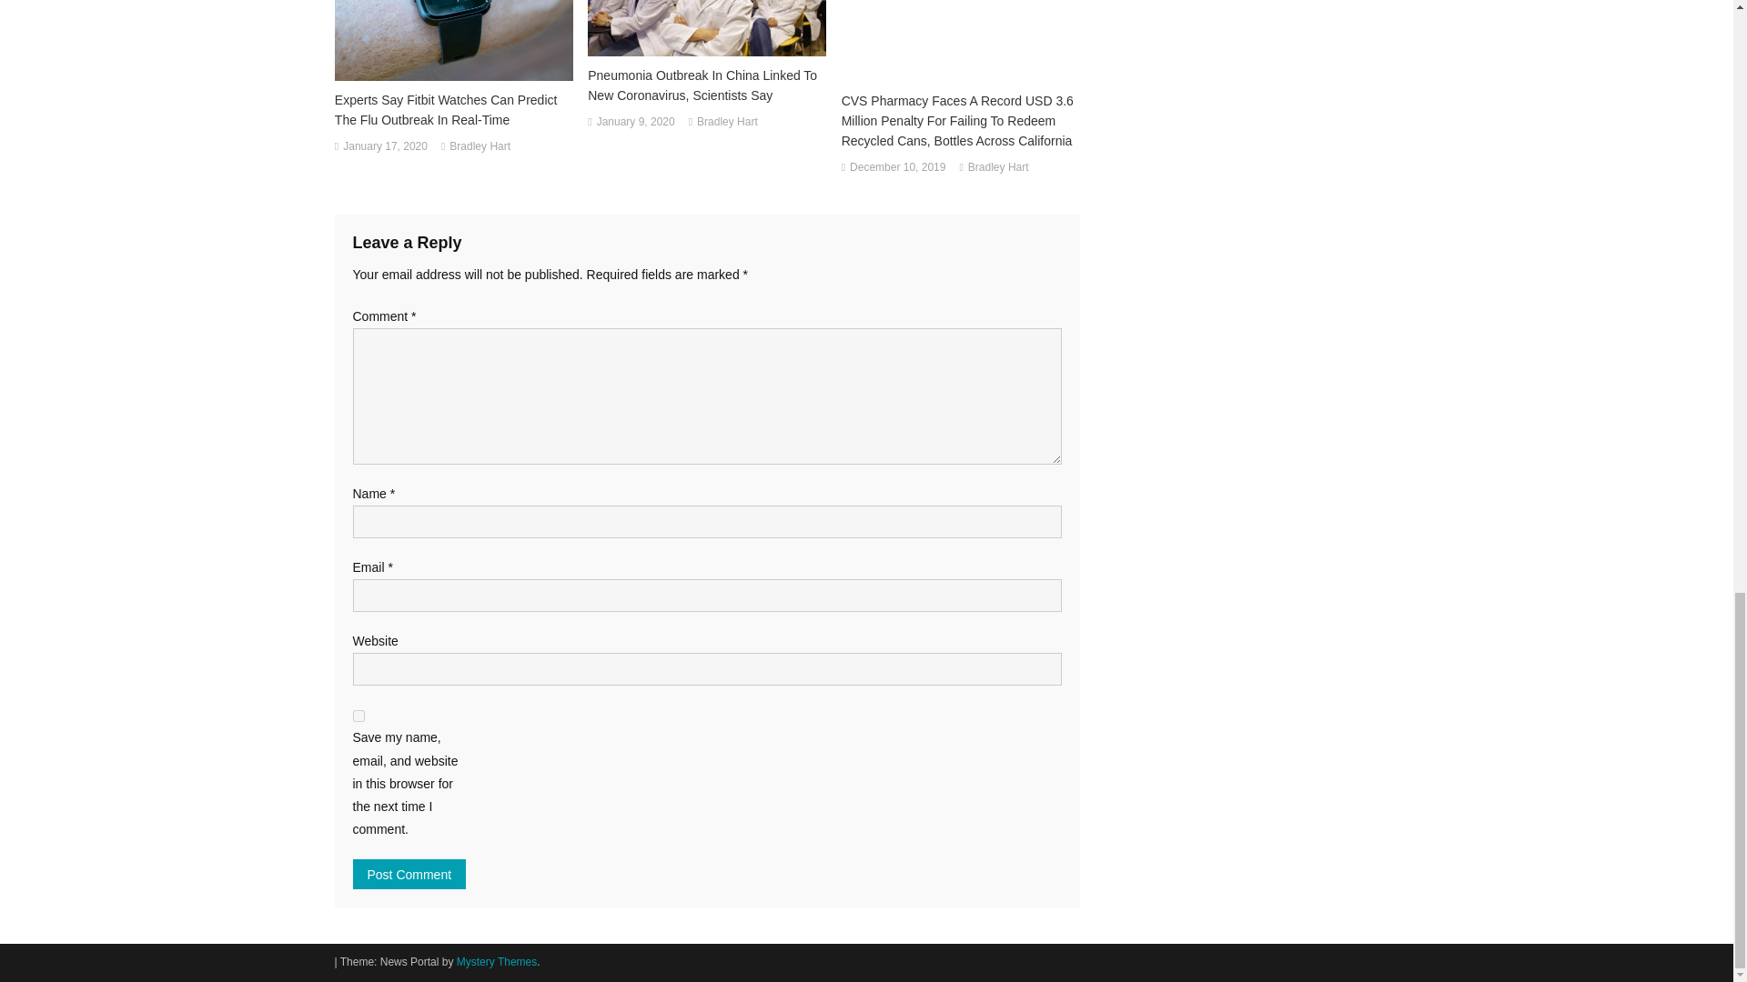 The width and height of the screenshot is (1747, 982). What do you see at coordinates (897, 167) in the screenshot?
I see `December 10, 2019` at bounding box center [897, 167].